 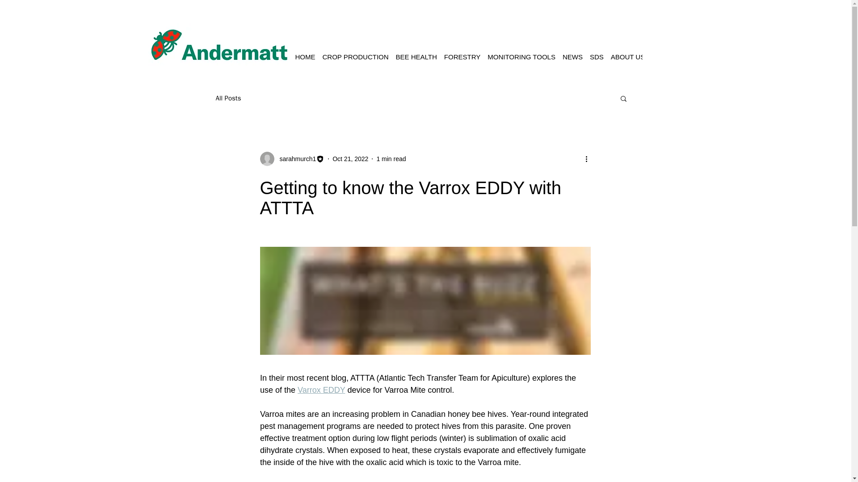 What do you see at coordinates (521, 57) in the screenshot?
I see `MONITORING TOOLS` at bounding box center [521, 57].